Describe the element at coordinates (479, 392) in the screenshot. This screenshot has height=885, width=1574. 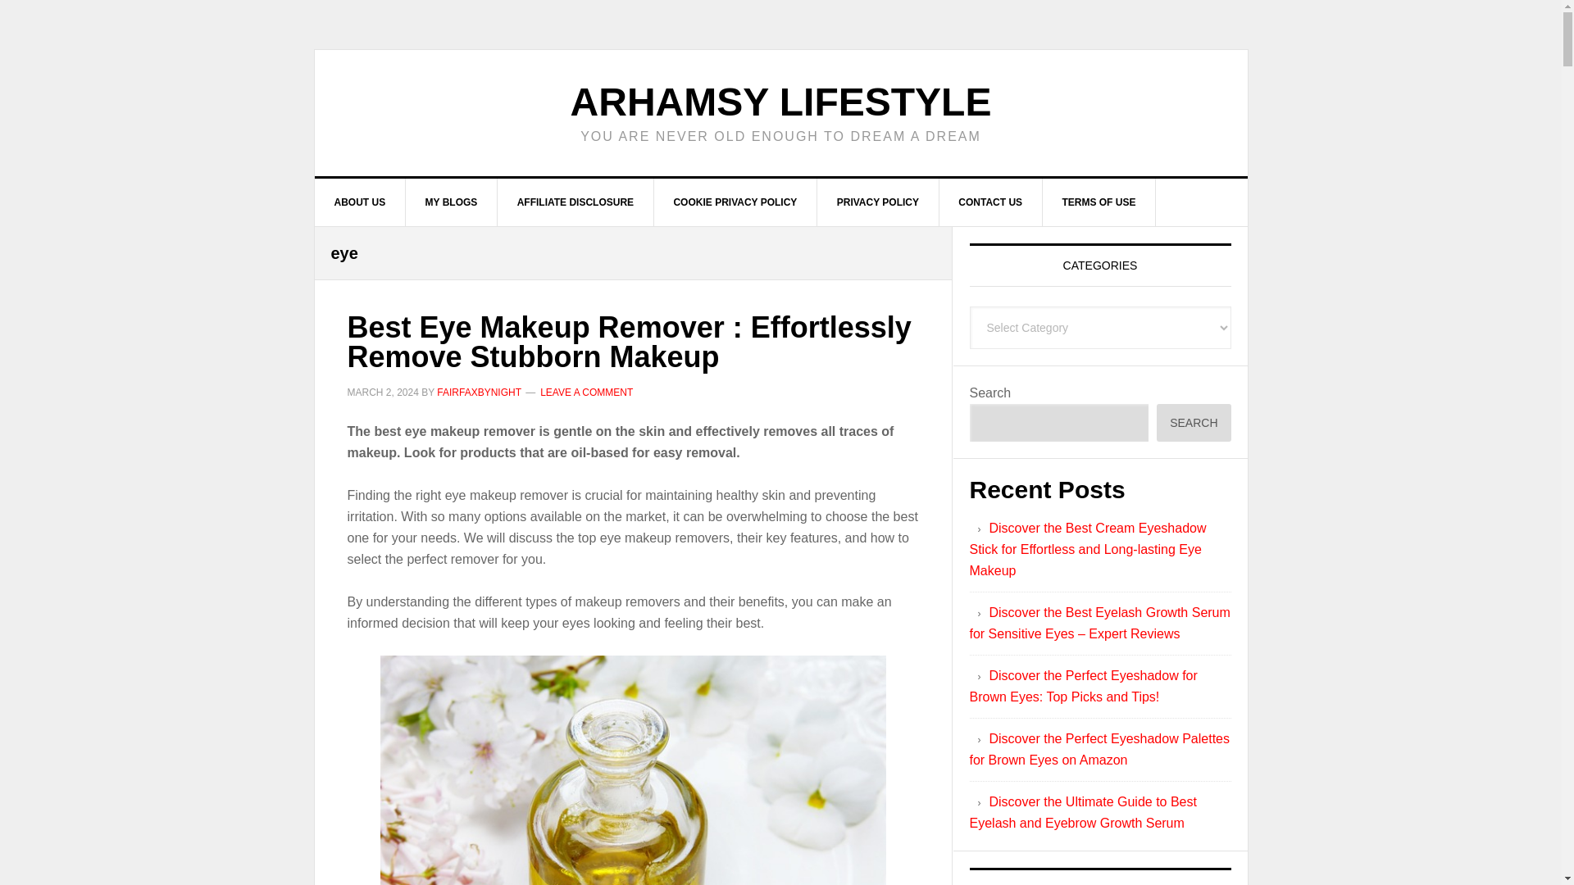
I see `FAIRFAXBYNIGHT` at that location.